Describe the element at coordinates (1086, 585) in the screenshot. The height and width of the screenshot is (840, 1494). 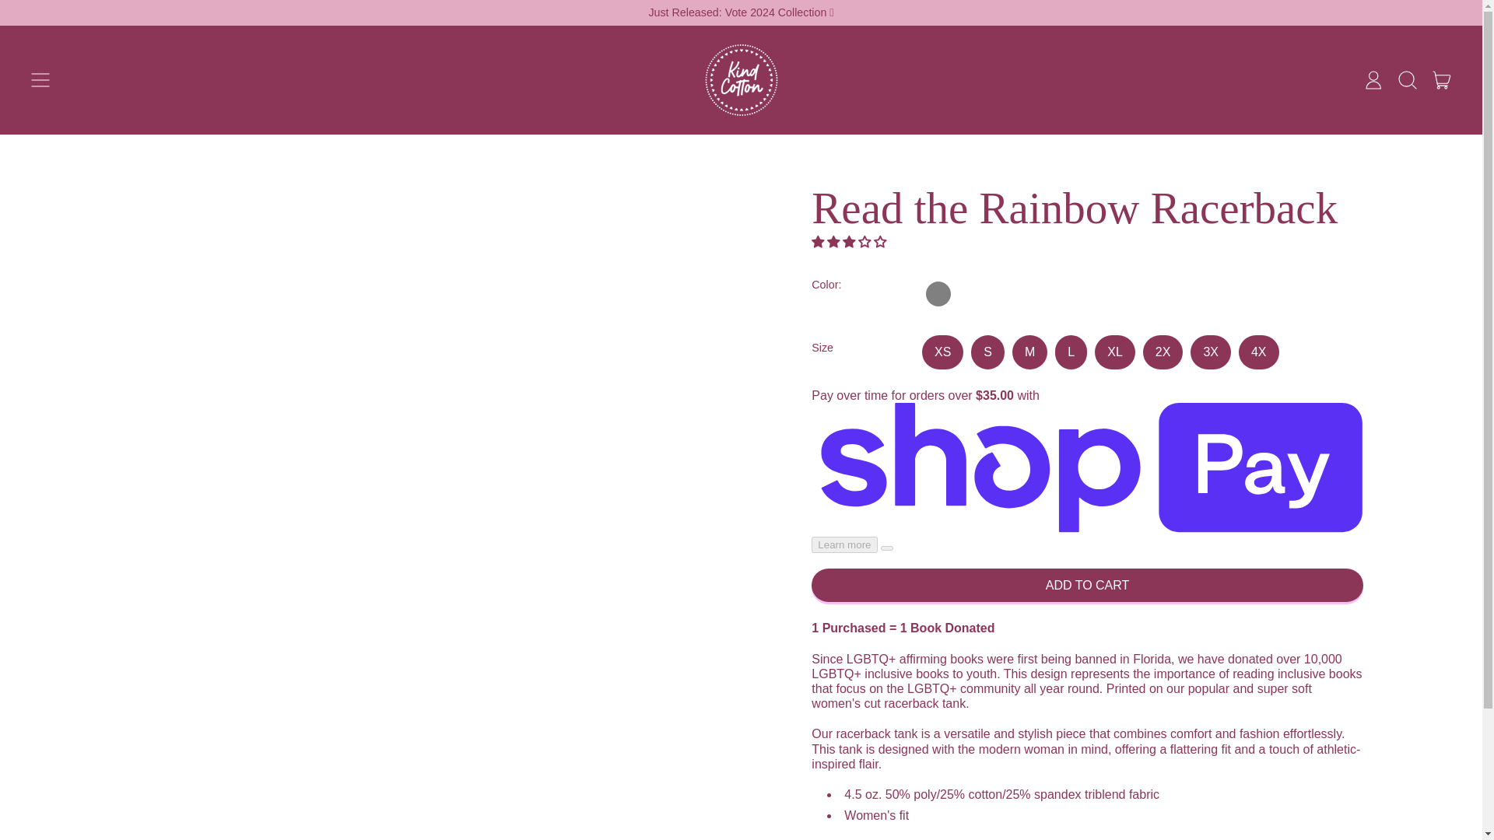
I see `Log in` at that location.